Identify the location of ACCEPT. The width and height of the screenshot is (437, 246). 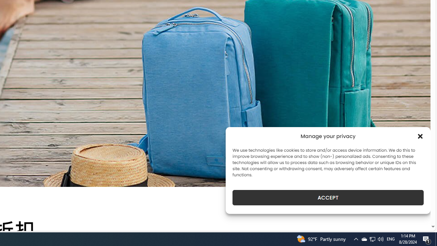
(328, 197).